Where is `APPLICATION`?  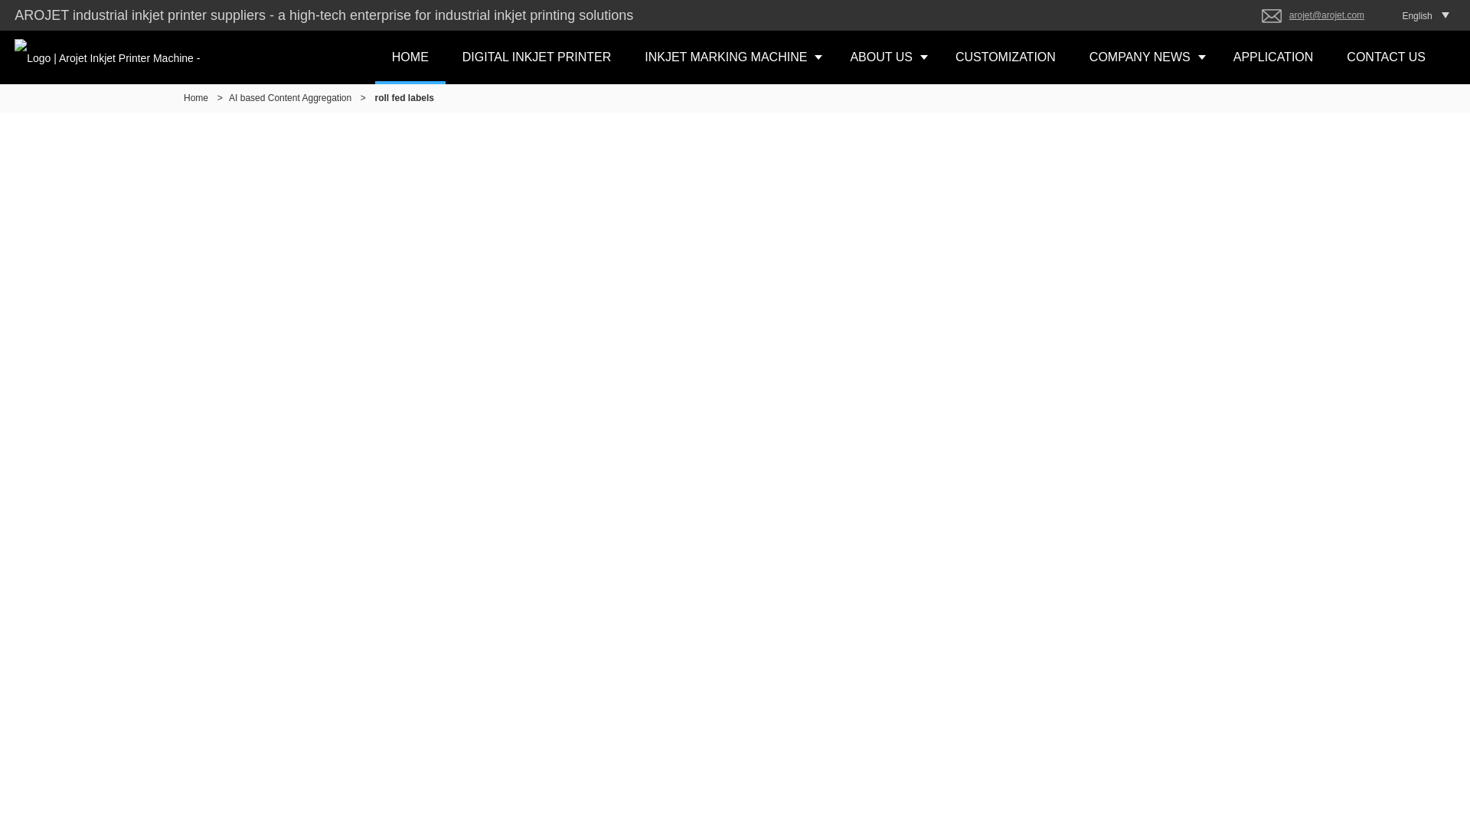
APPLICATION is located at coordinates (1273, 57).